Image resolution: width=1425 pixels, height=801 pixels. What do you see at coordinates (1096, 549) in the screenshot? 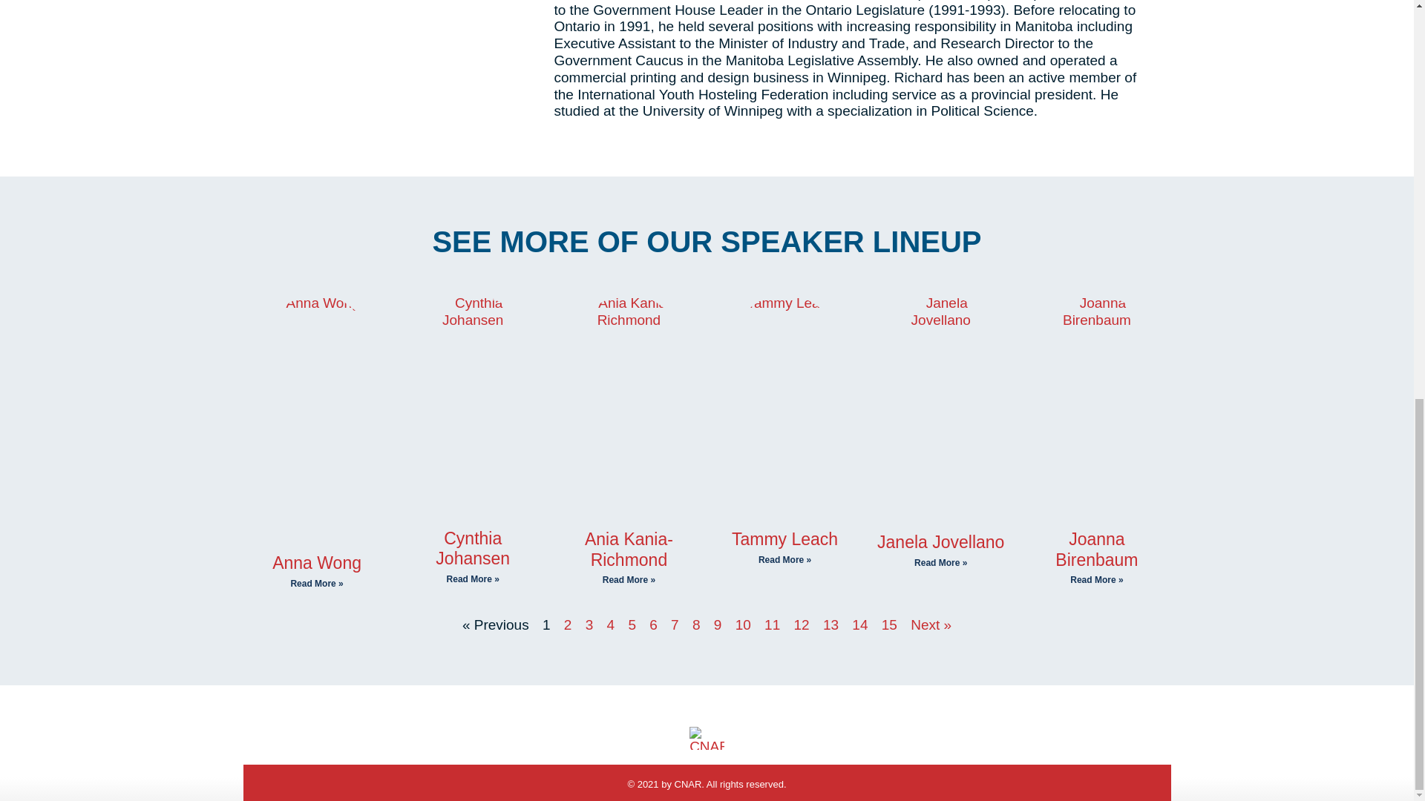
I see `Joanna Birenbaum` at bounding box center [1096, 549].